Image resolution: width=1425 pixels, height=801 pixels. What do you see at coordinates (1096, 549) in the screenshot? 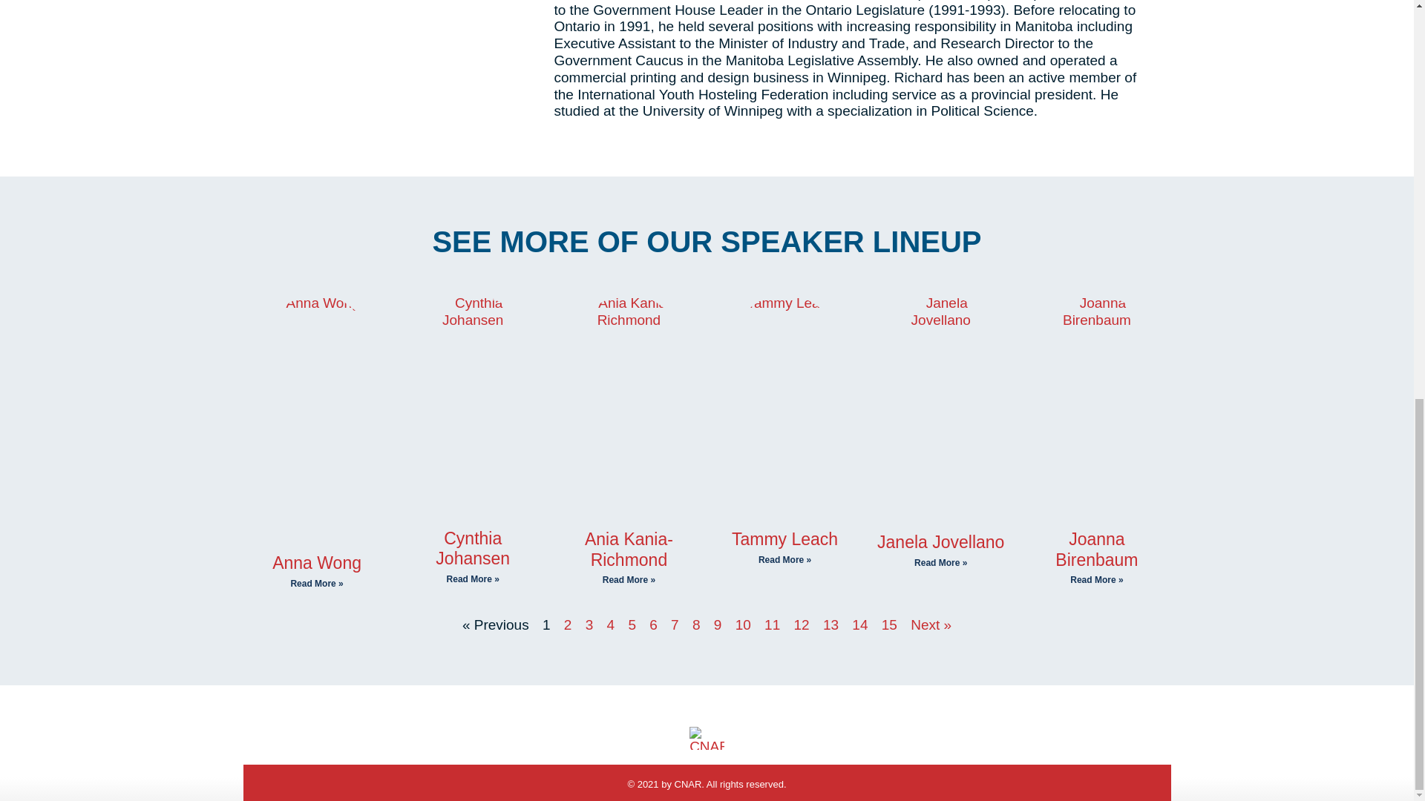
I see `Joanna Birenbaum` at bounding box center [1096, 549].